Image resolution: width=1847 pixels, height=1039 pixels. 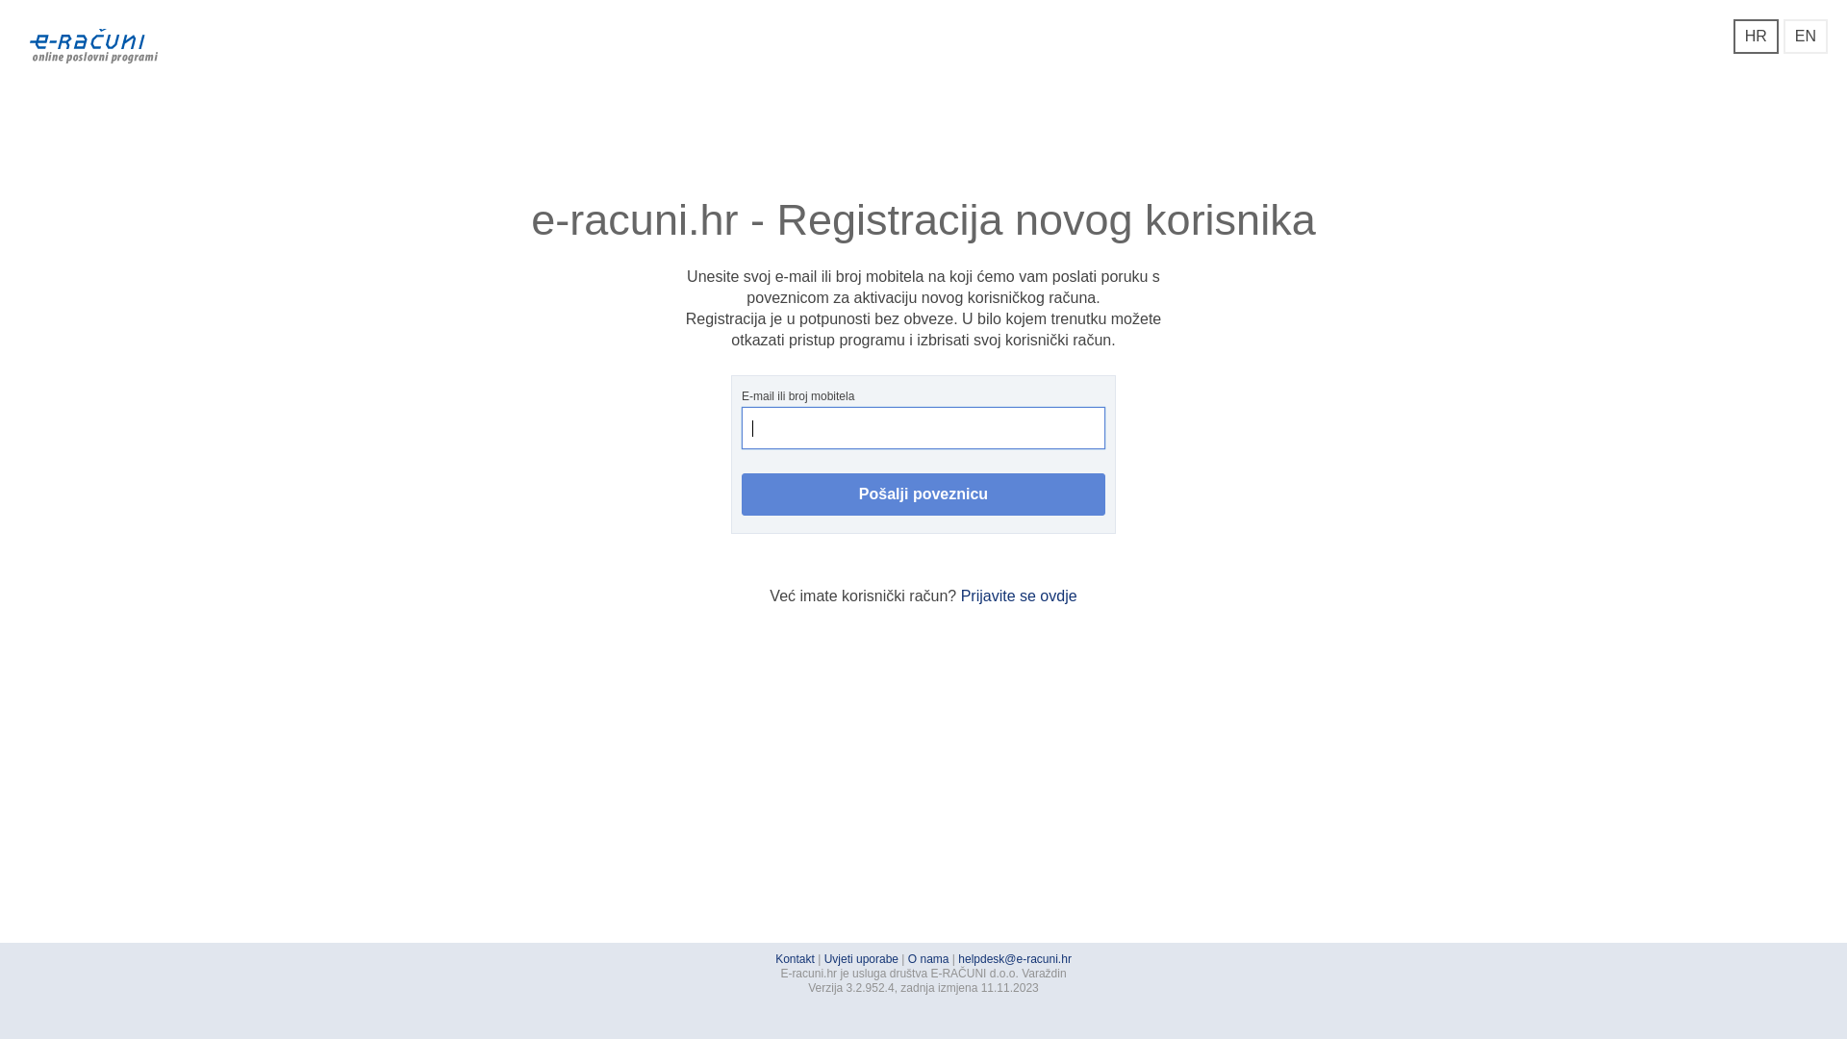 I want to click on Kontakt, so click(x=795, y=959).